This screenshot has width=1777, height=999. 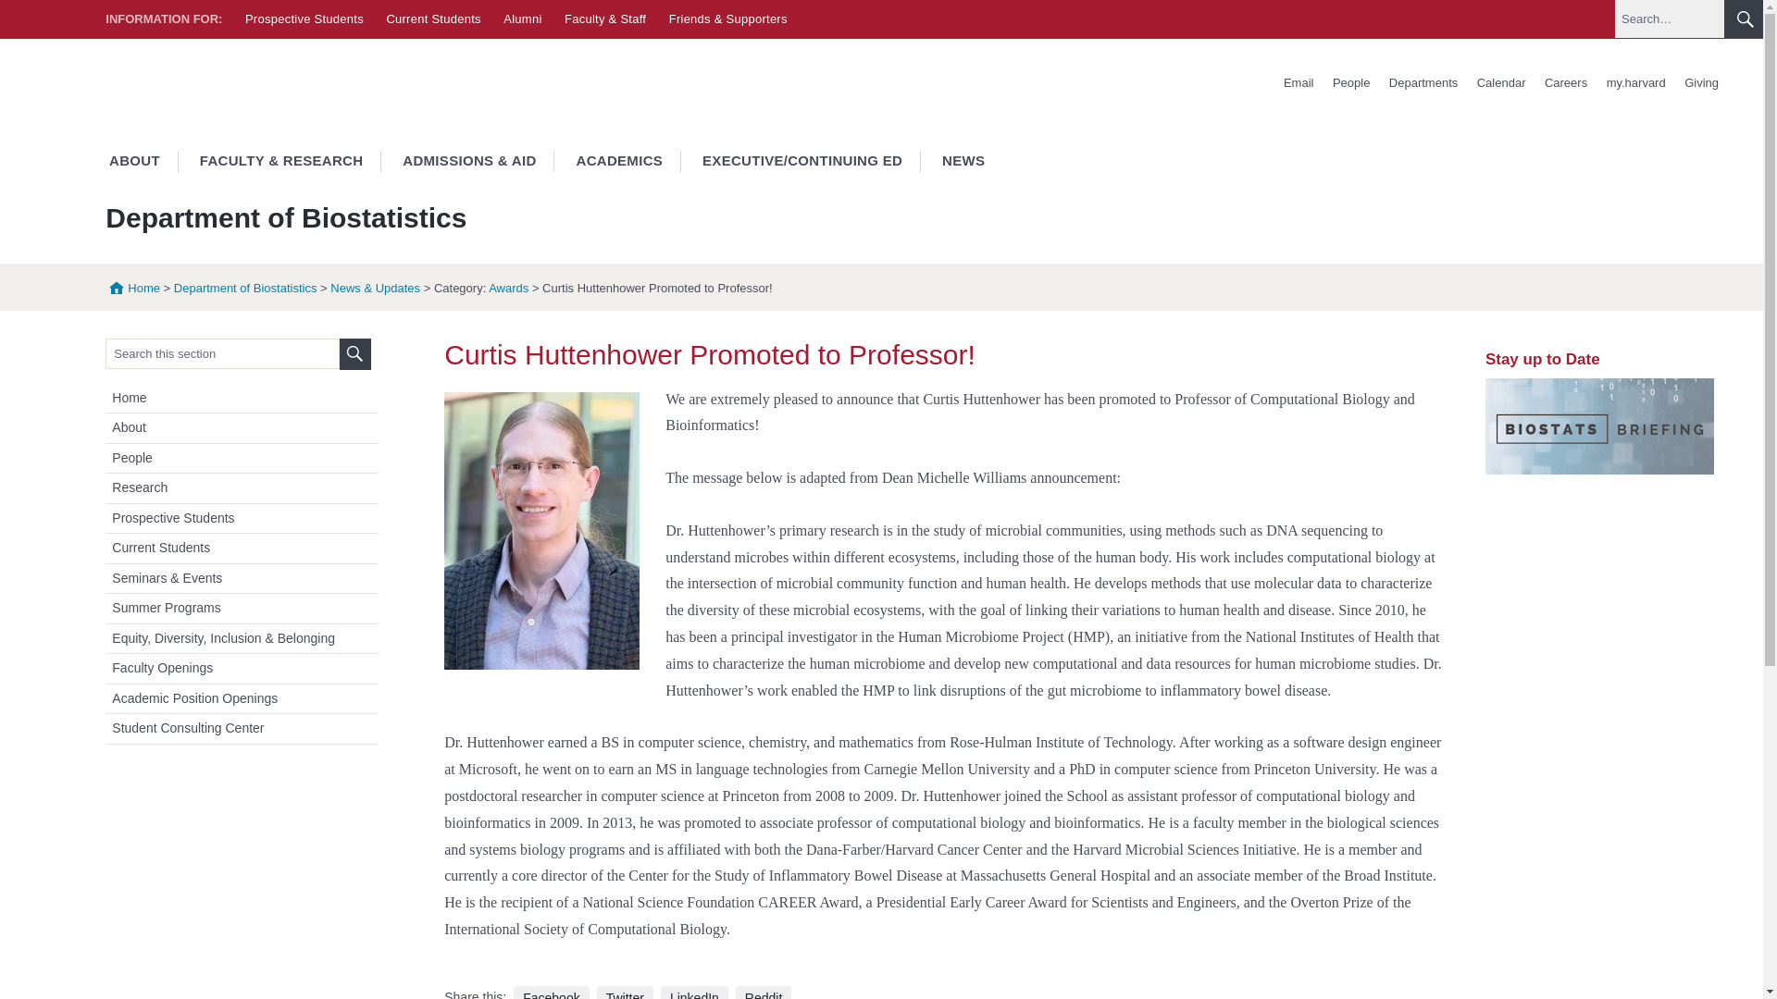 What do you see at coordinates (355, 353) in the screenshot?
I see `Search` at bounding box center [355, 353].